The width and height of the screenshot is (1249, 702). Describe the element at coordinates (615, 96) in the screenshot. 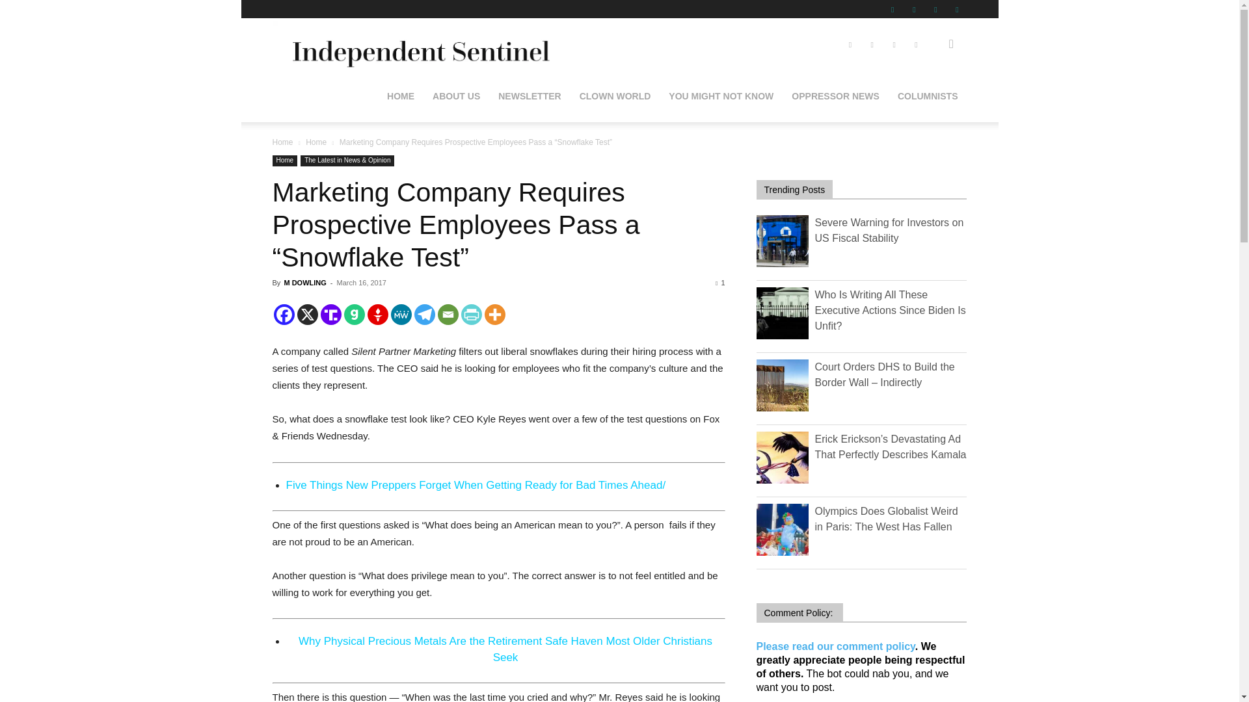

I see `CLOWN WORLD` at that location.